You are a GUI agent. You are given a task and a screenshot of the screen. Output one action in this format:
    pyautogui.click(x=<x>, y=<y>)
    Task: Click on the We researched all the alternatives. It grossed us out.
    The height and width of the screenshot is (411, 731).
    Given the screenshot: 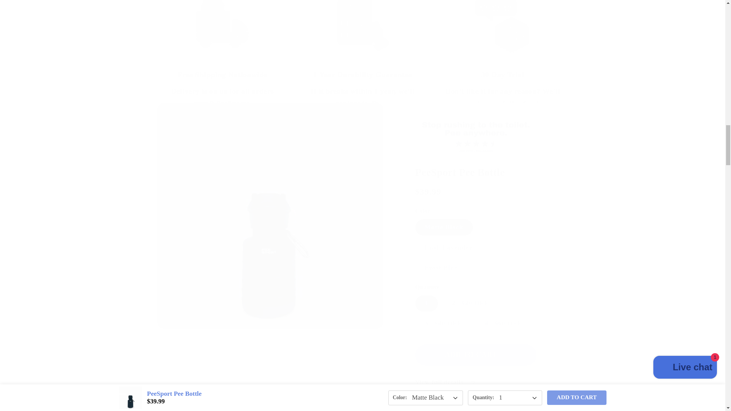 What is the action you would take?
    pyautogui.click(x=362, y=407)
    